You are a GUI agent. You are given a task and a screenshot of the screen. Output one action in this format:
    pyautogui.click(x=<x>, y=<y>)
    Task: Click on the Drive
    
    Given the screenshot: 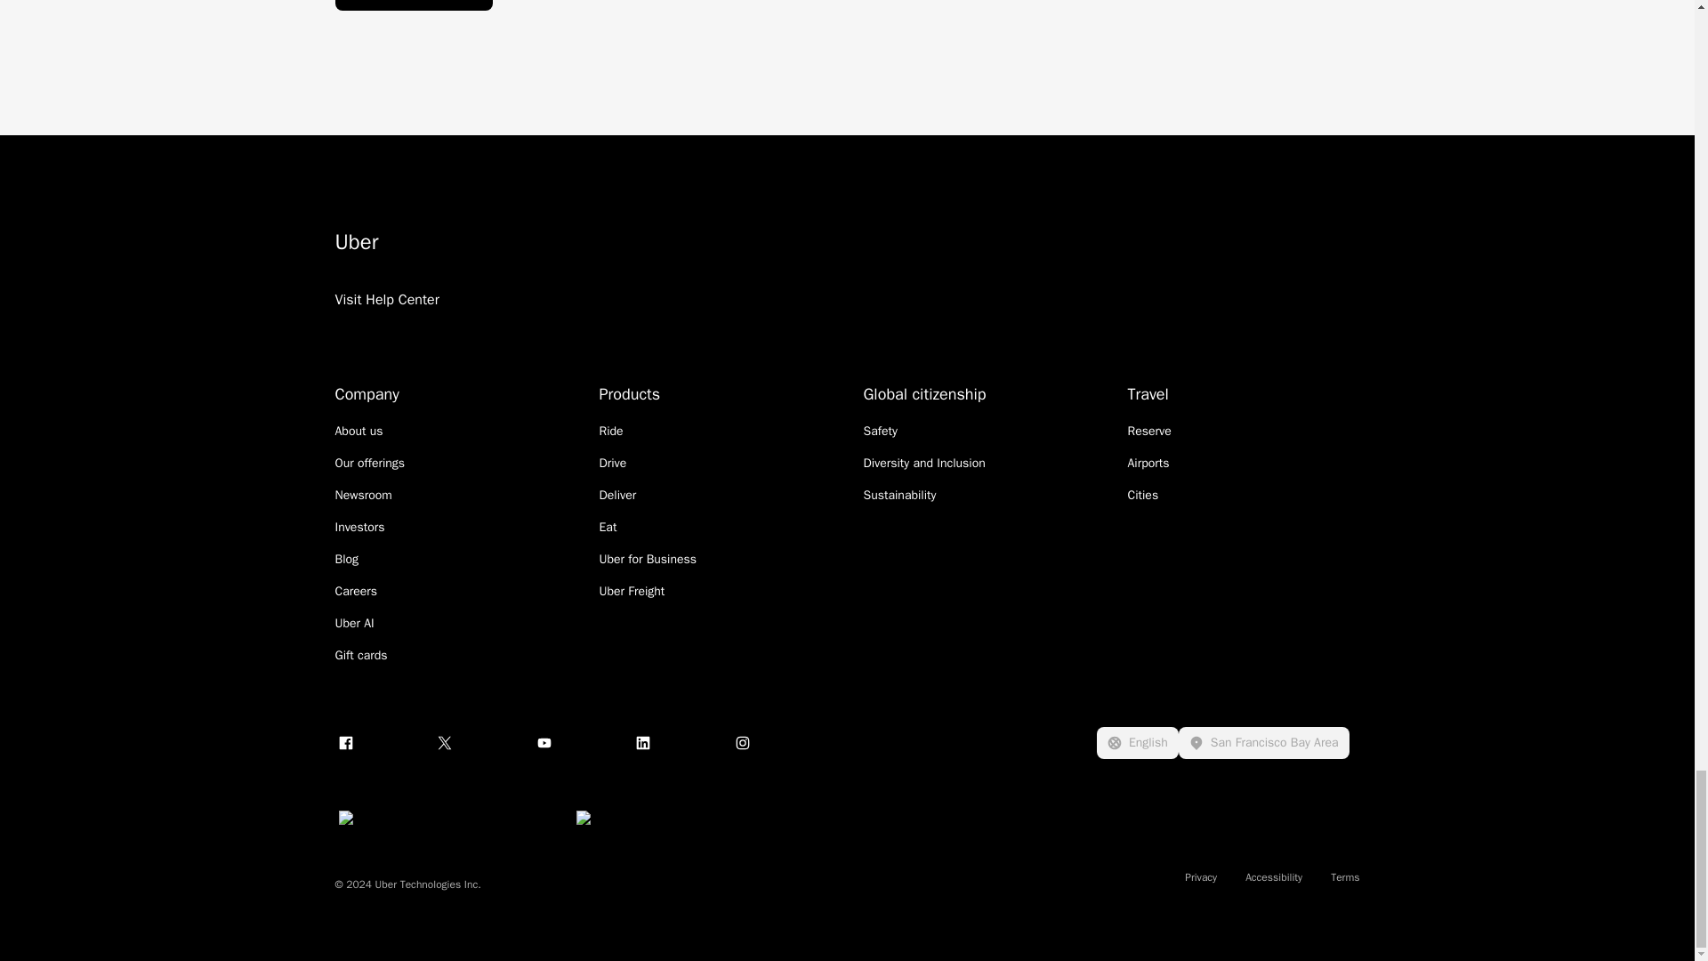 What is the action you would take?
    pyautogui.click(x=612, y=463)
    